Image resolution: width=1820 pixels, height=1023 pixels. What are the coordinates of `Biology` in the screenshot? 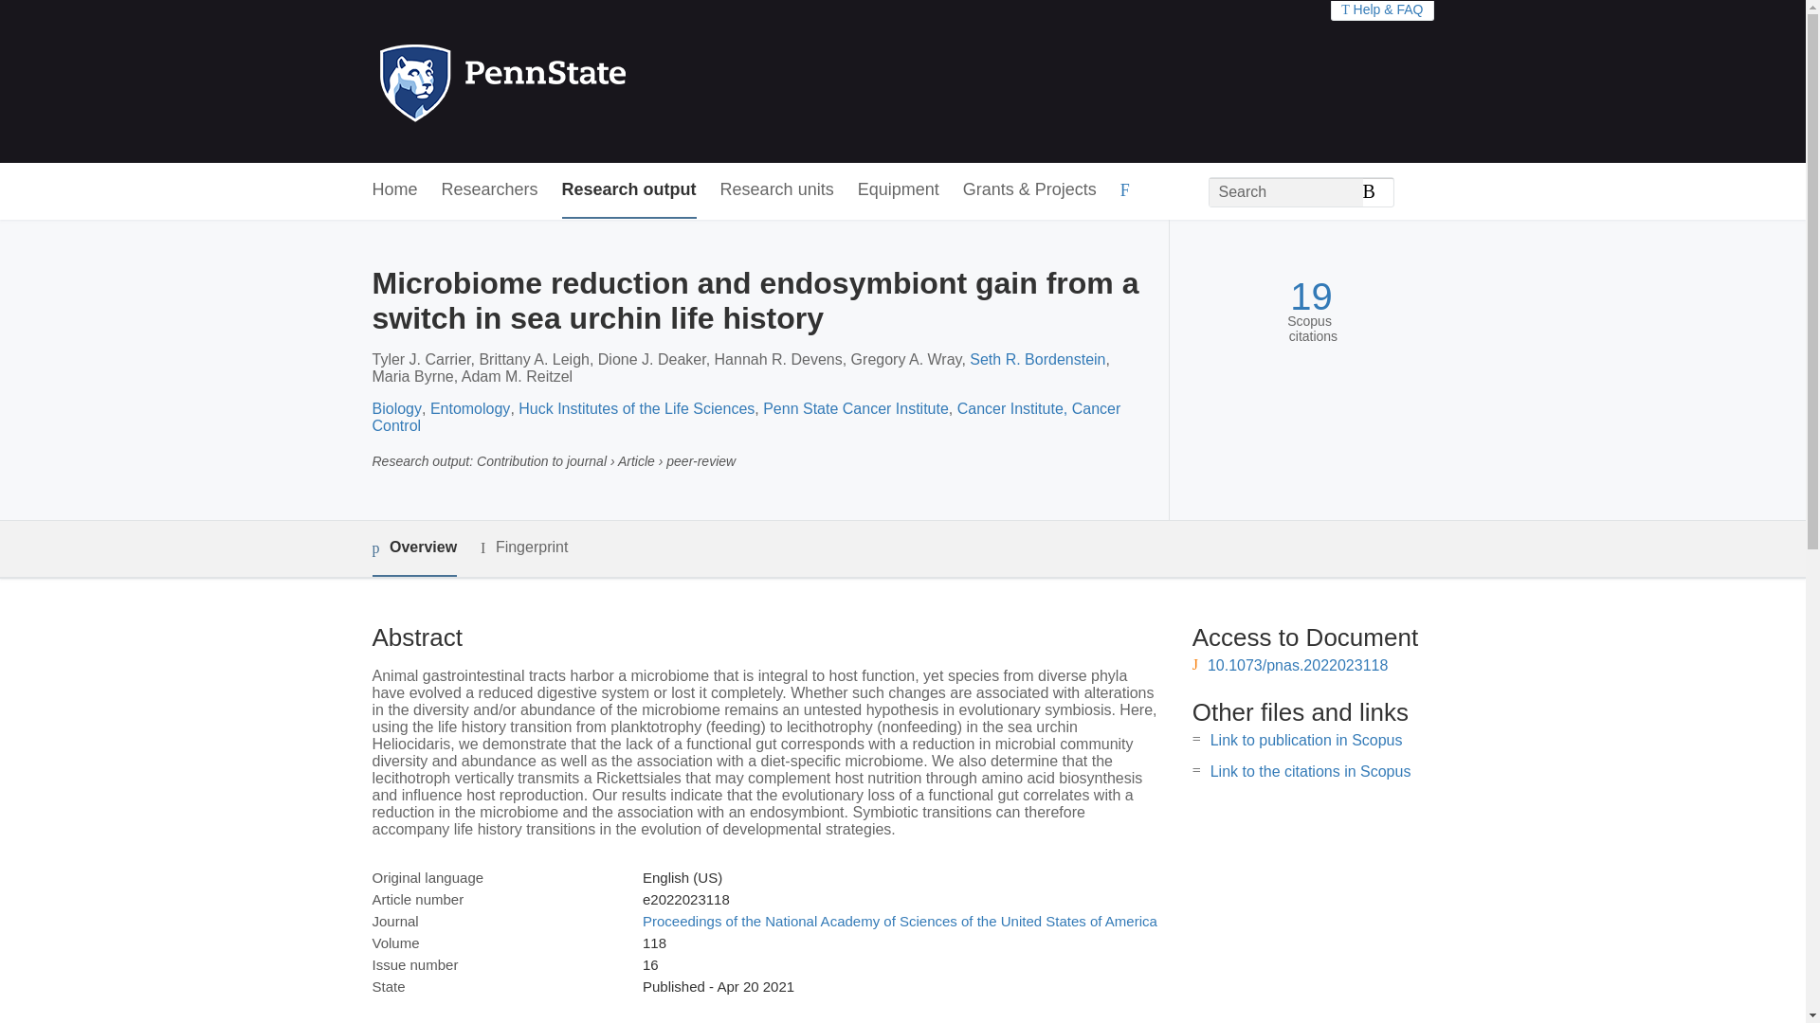 It's located at (395, 408).